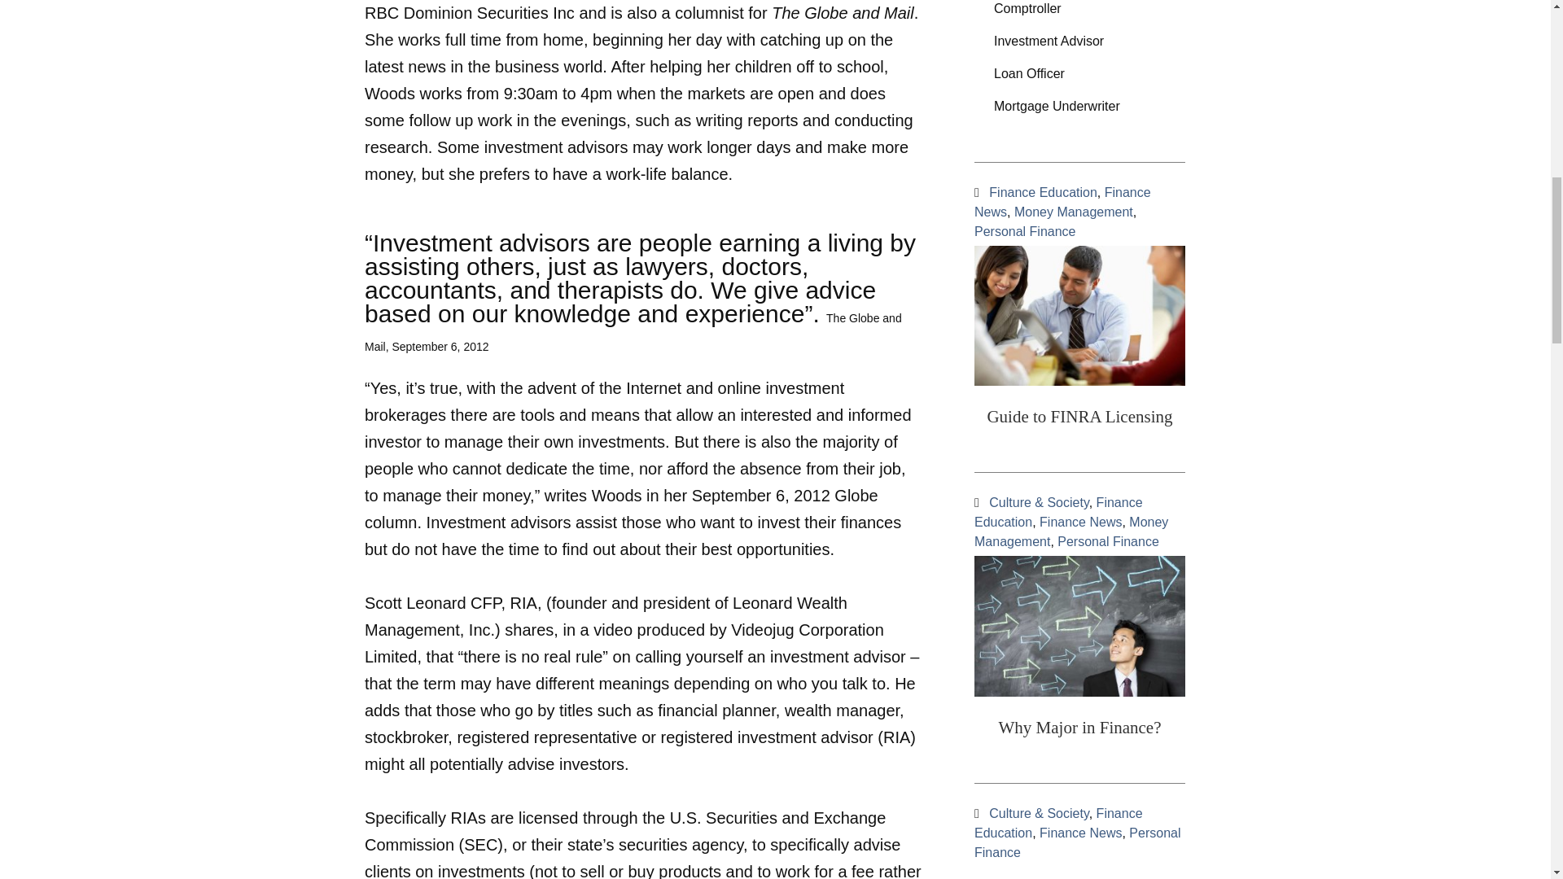  I want to click on Finance Education, so click(1043, 192).